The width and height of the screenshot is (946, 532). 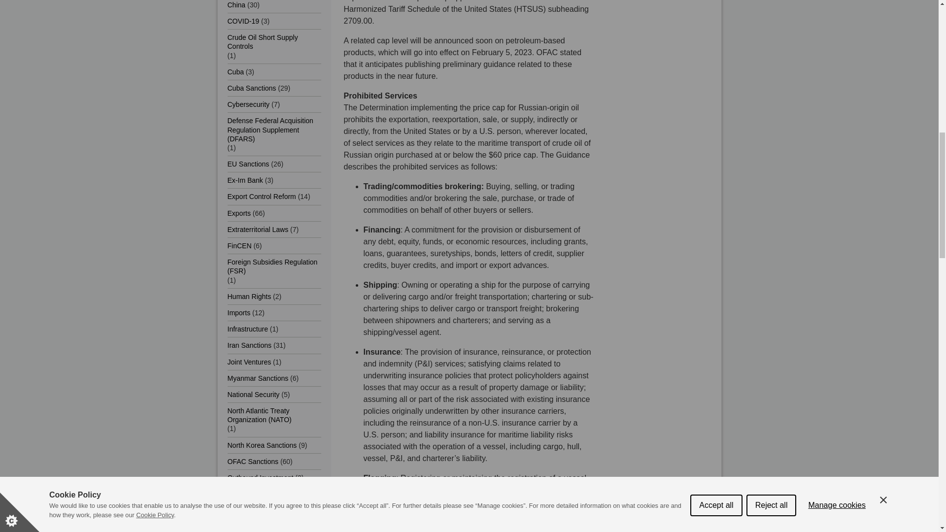 What do you see at coordinates (771, 8) in the screenshot?
I see `Reject all` at bounding box center [771, 8].